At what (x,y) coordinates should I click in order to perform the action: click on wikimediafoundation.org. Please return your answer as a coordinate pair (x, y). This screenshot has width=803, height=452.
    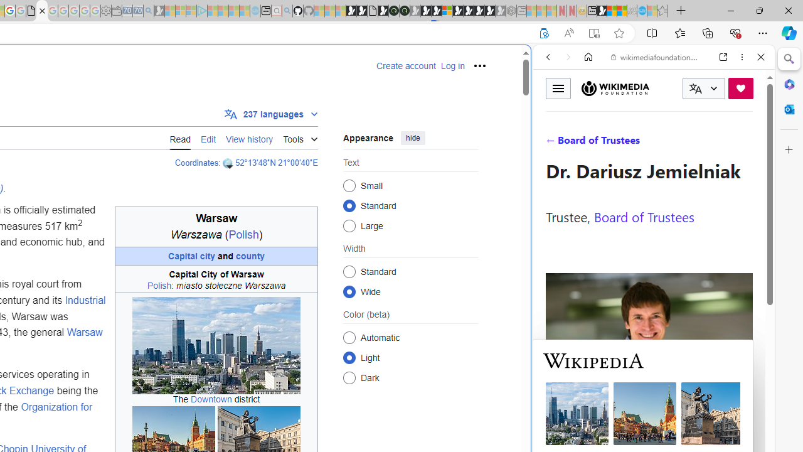
    Looking at the image, I should click on (656, 56).